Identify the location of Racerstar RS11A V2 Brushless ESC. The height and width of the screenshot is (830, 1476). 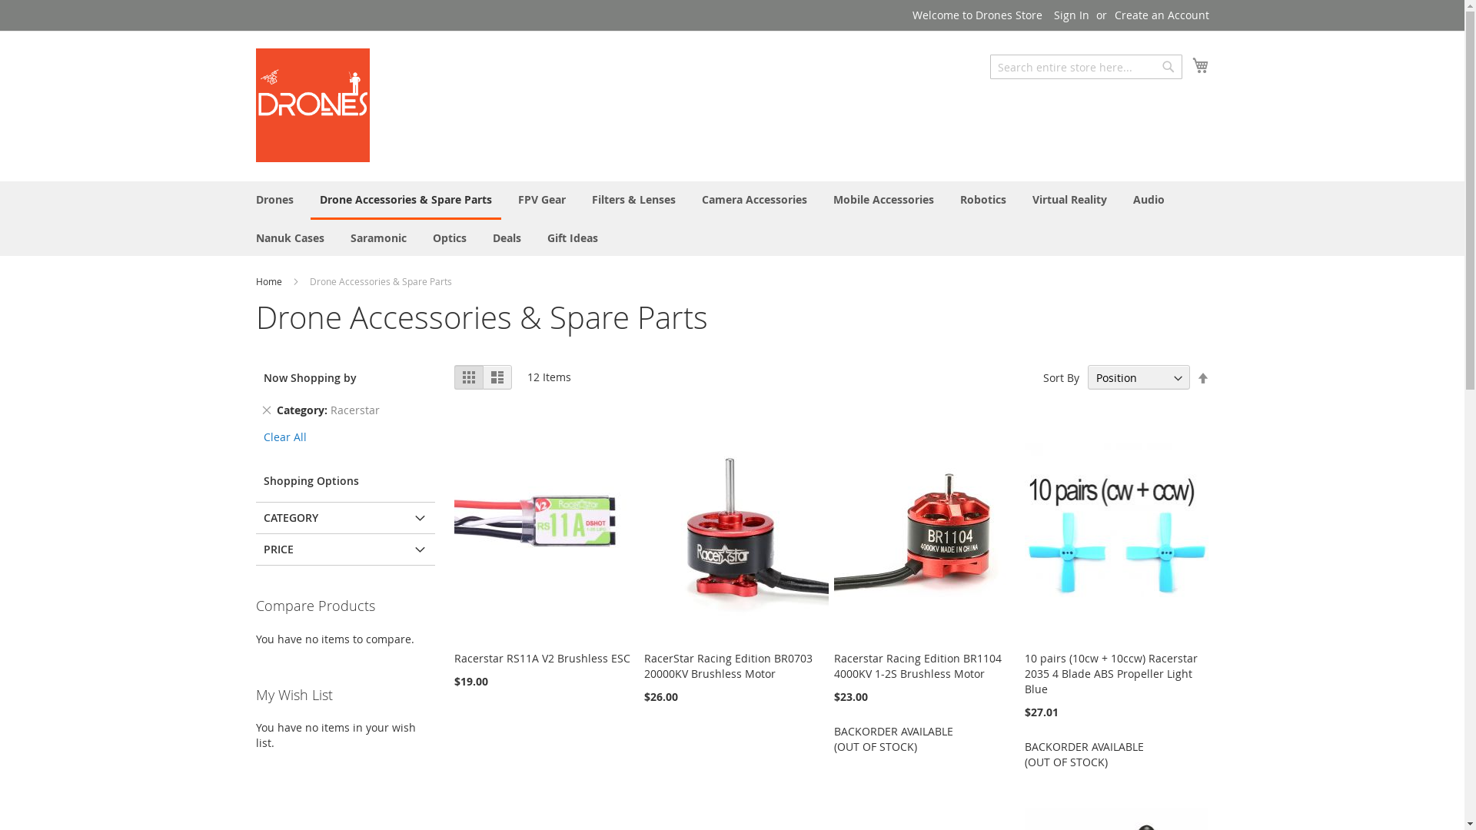
(543, 658).